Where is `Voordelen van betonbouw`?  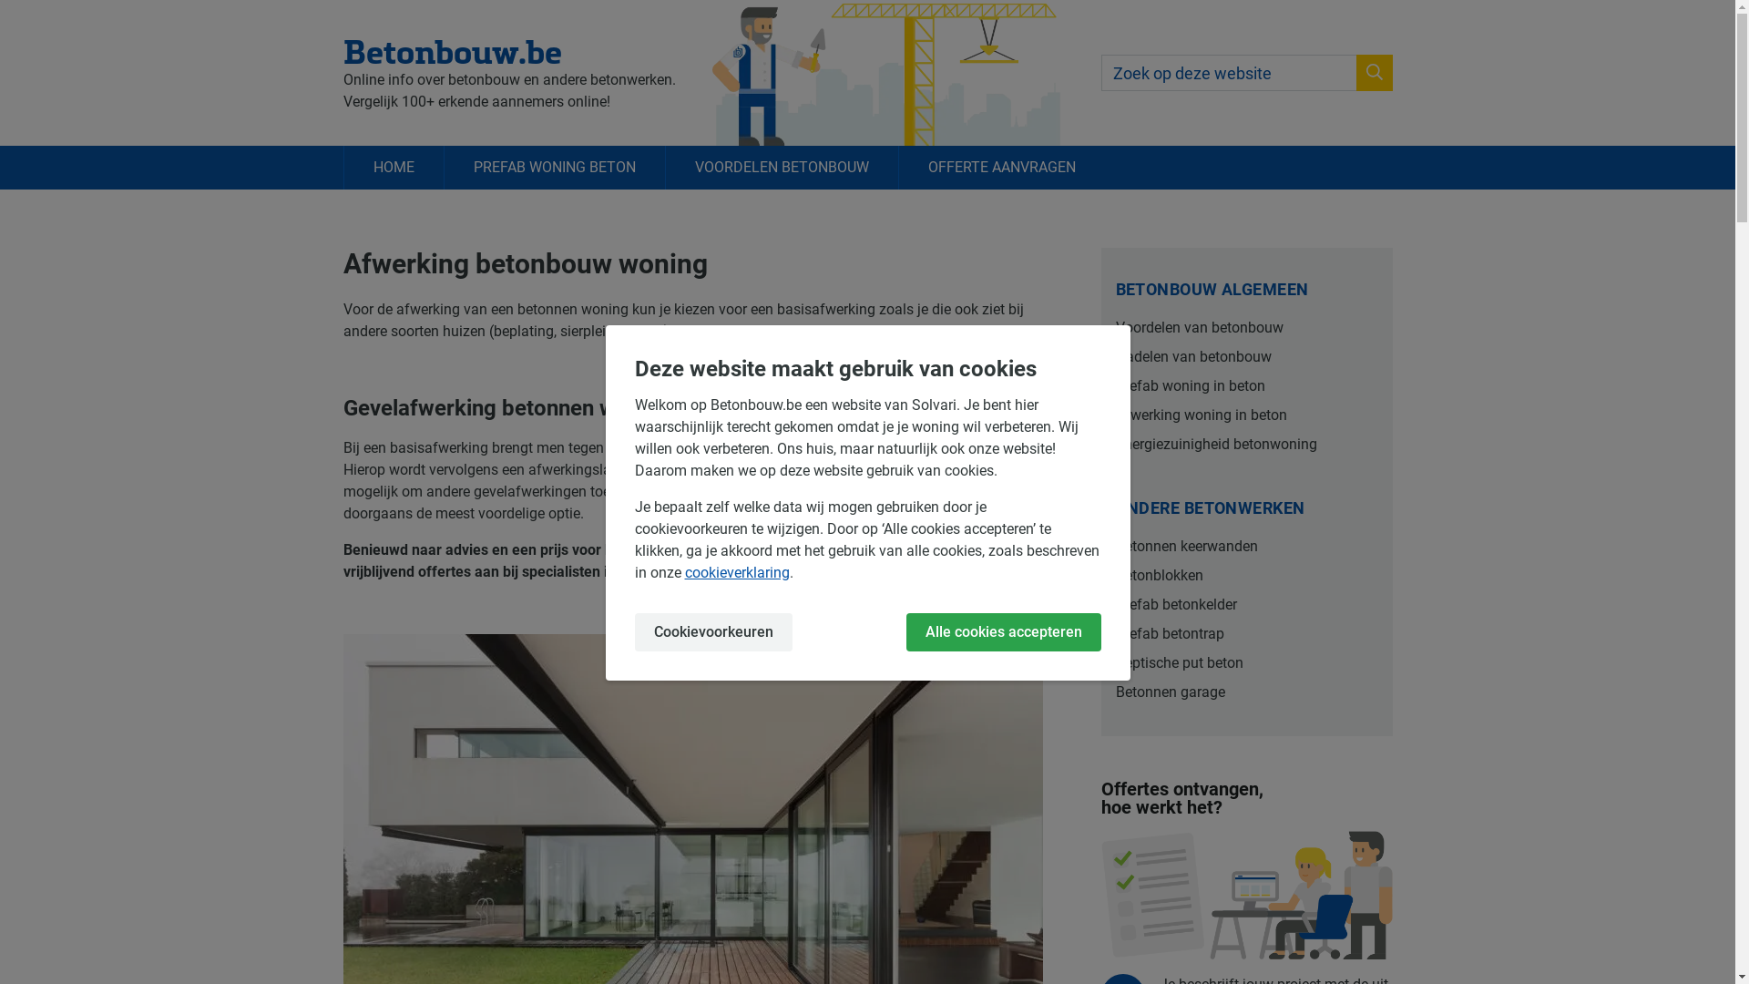
Voordelen van betonbouw is located at coordinates (1246, 328).